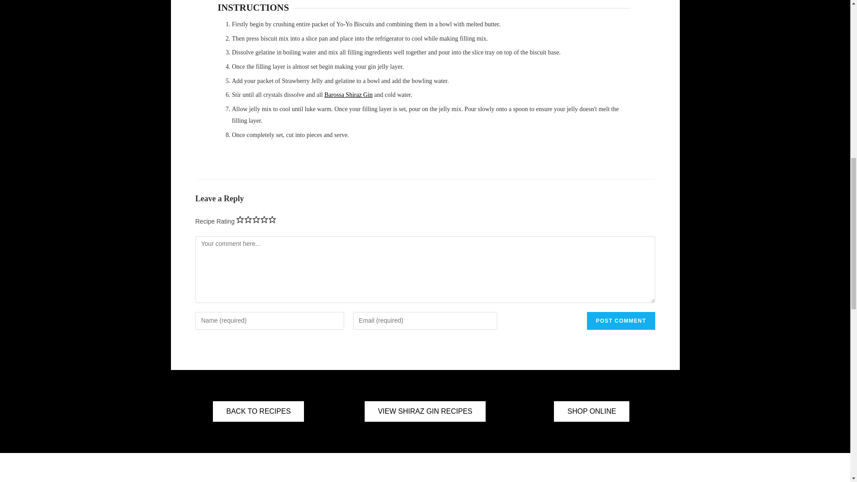 This screenshot has height=482, width=857. What do you see at coordinates (349, 95) in the screenshot?
I see `Barossa Shiraz Gin` at bounding box center [349, 95].